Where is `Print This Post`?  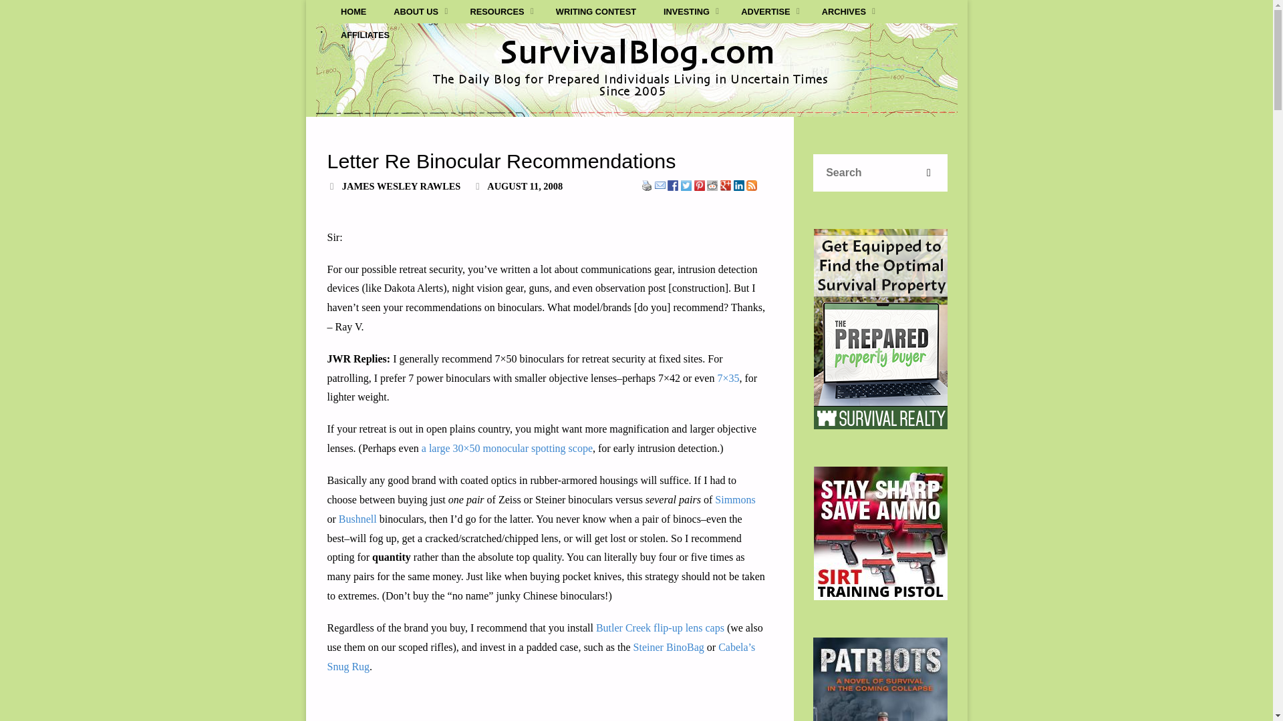
Print This Post is located at coordinates (647, 186).